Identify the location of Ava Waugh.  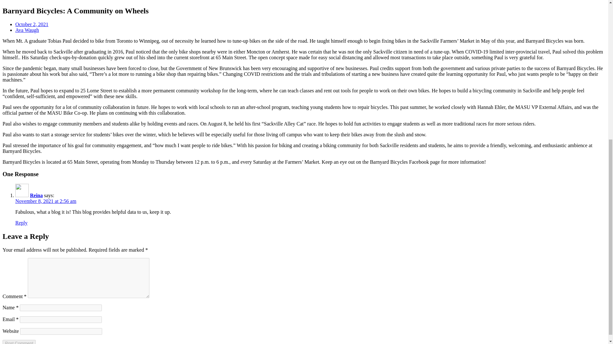
(27, 30).